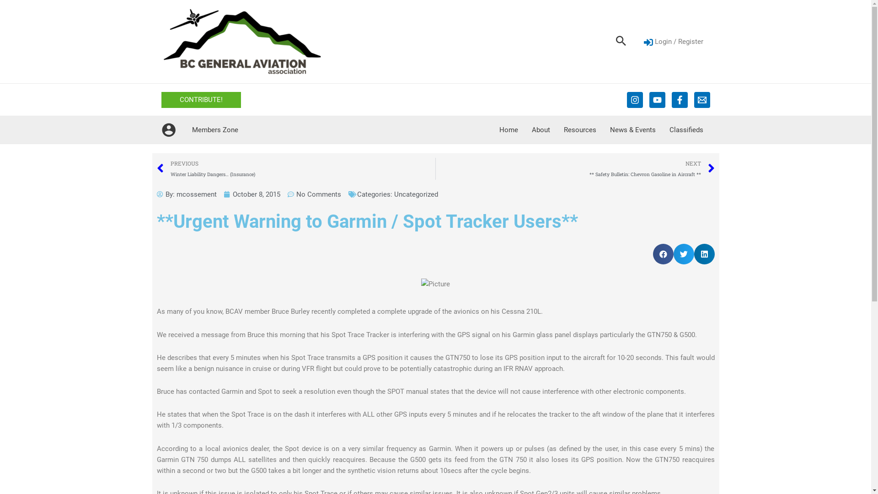  What do you see at coordinates (580, 130) in the screenshot?
I see `Resources` at bounding box center [580, 130].